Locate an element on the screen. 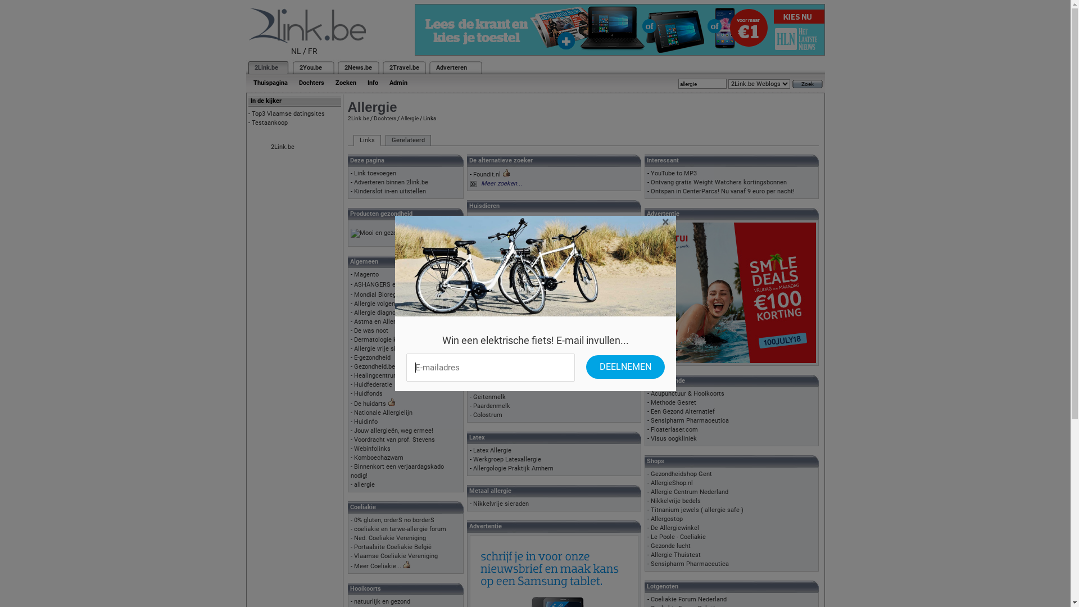  Een Gezond Alternatief is located at coordinates (683, 411).